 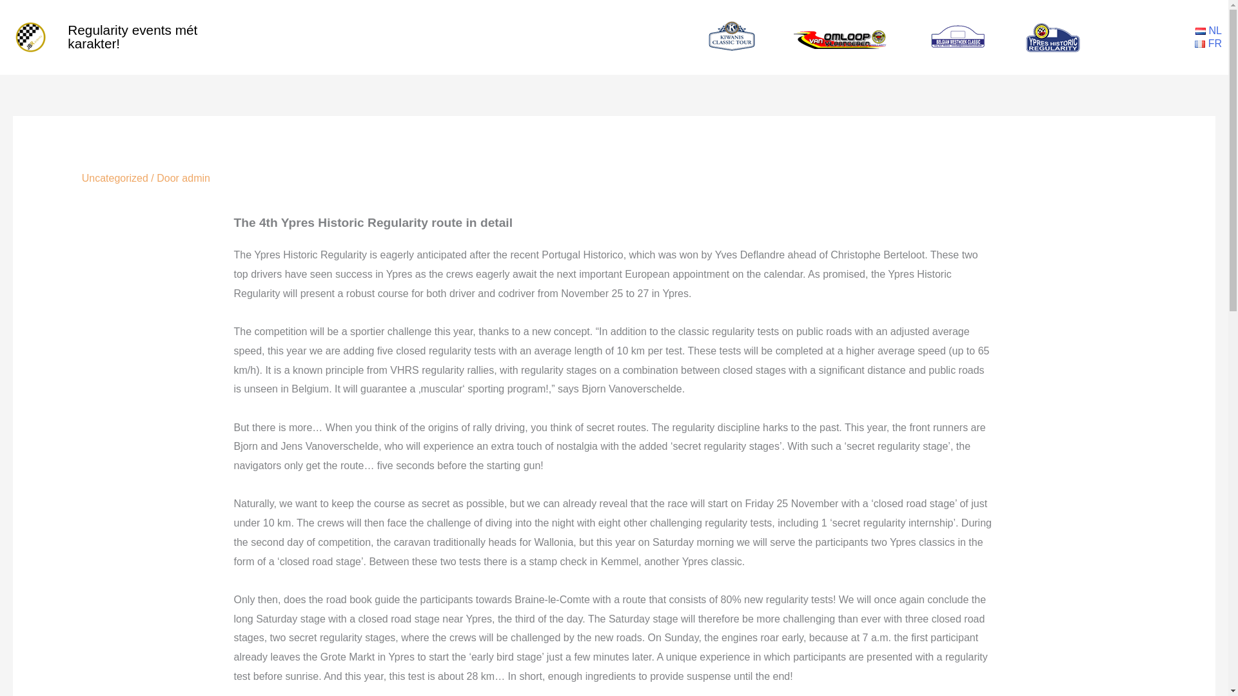 What do you see at coordinates (115, 178) in the screenshot?
I see `Uncategorized` at bounding box center [115, 178].